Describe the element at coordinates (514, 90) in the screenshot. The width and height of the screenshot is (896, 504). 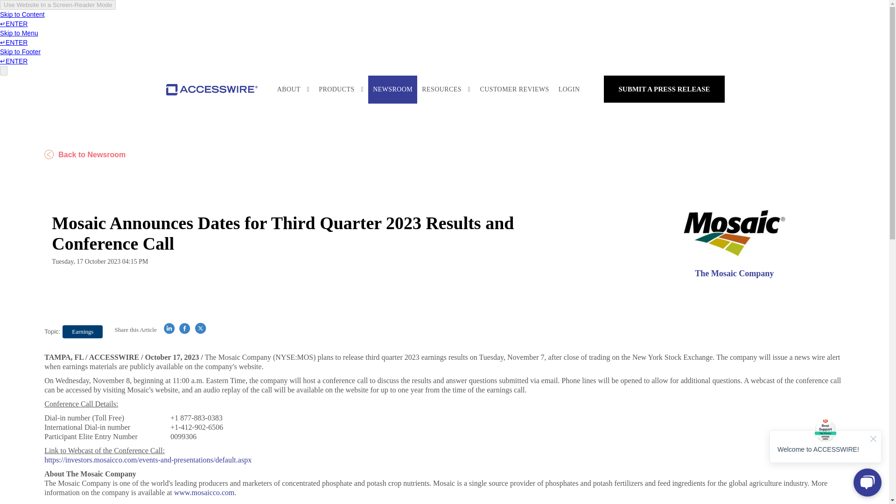
I see `CUSTOMER REVIEWS` at that location.